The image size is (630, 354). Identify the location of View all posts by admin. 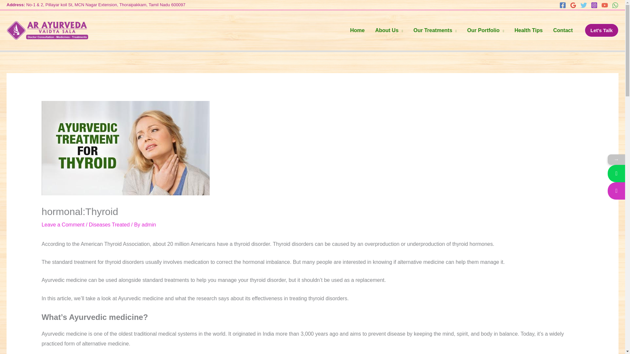
(149, 225).